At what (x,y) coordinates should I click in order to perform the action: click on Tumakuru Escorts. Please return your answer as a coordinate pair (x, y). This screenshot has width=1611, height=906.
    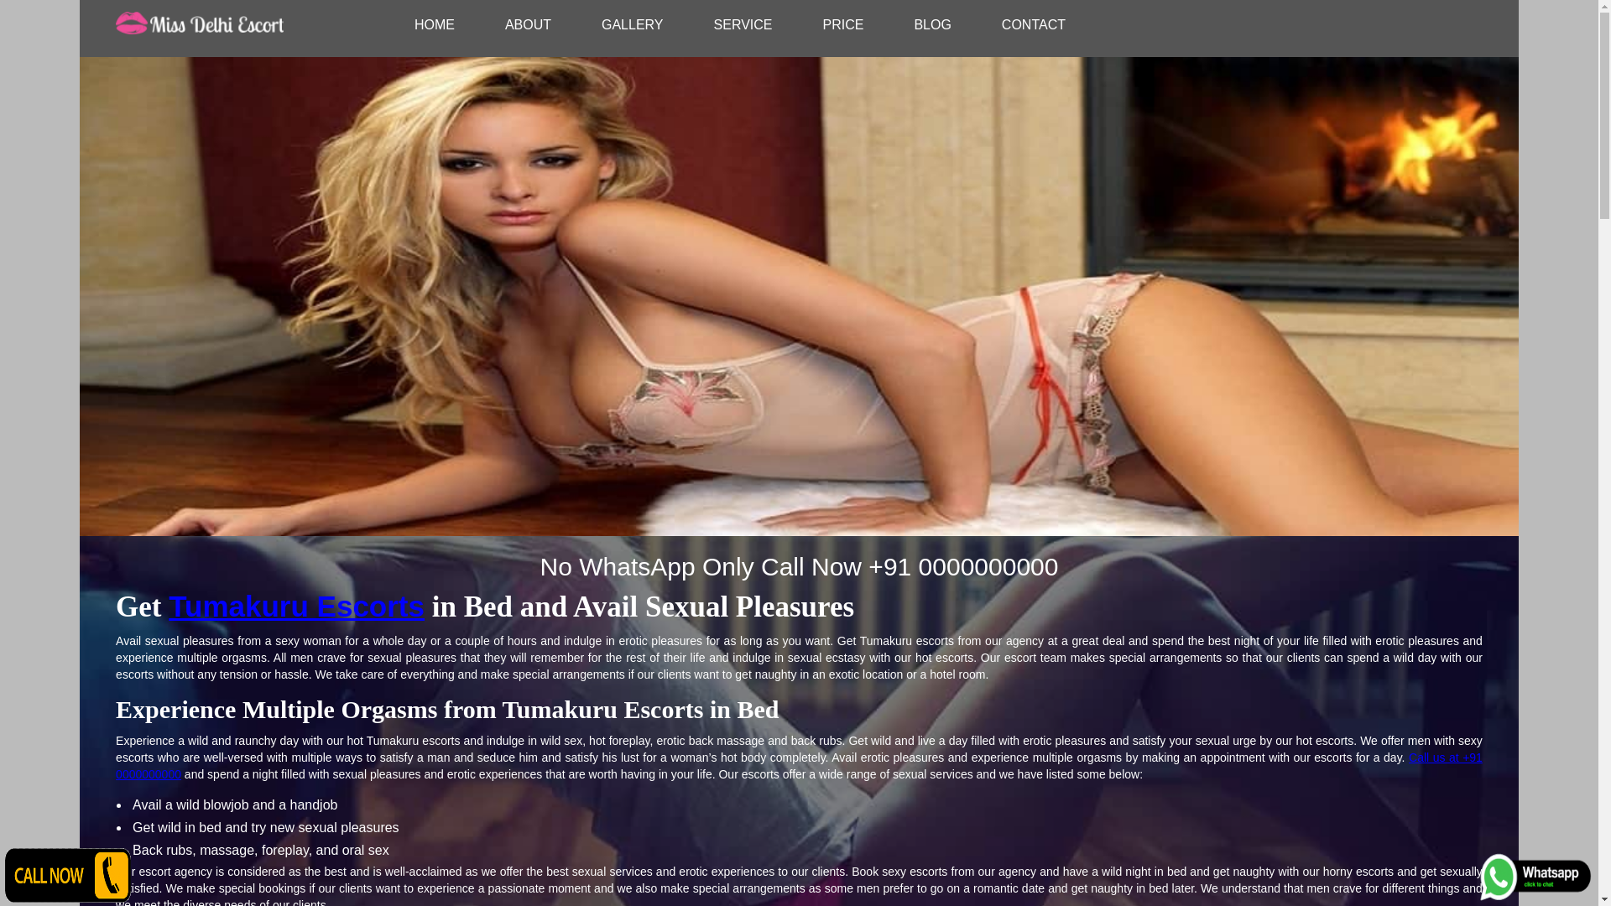
    Looking at the image, I should click on (297, 606).